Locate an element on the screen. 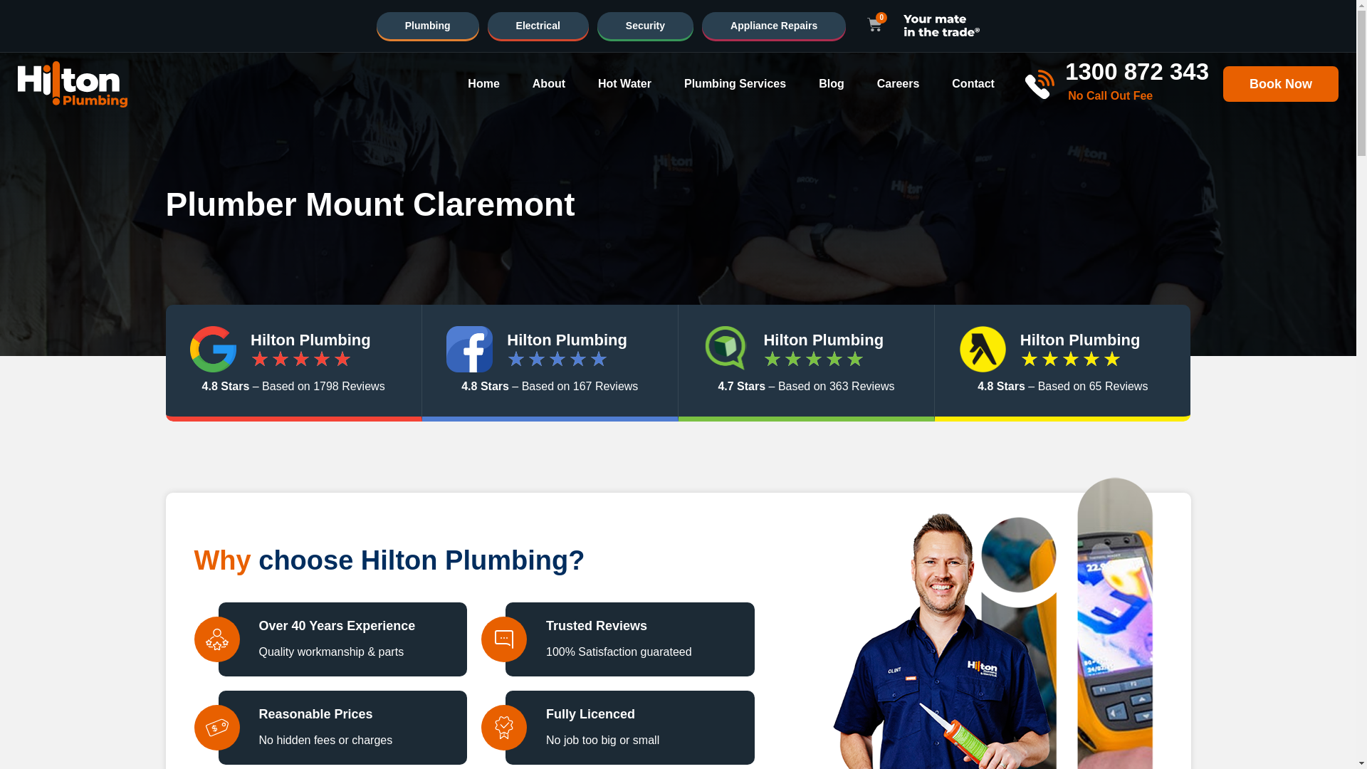 Image resolution: width=1367 pixels, height=769 pixels. 0 is located at coordinates (874, 26).